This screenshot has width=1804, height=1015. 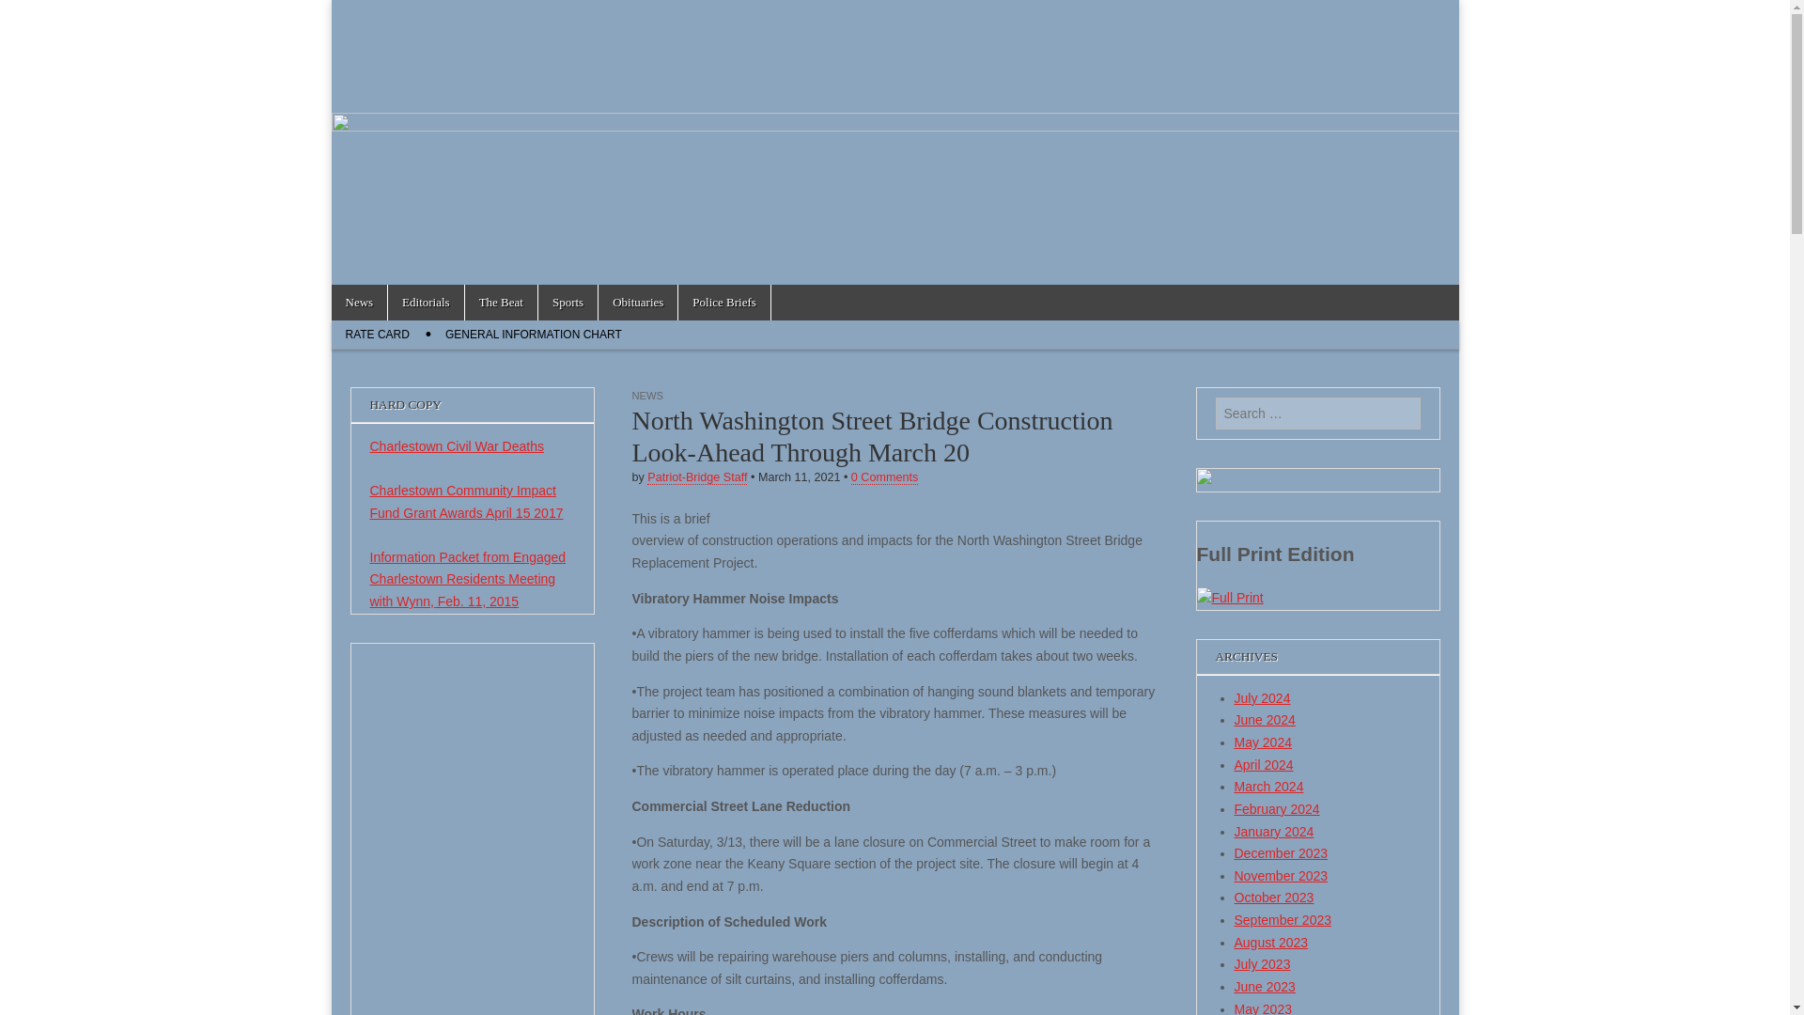 What do you see at coordinates (885, 477) in the screenshot?
I see `0 Comments` at bounding box center [885, 477].